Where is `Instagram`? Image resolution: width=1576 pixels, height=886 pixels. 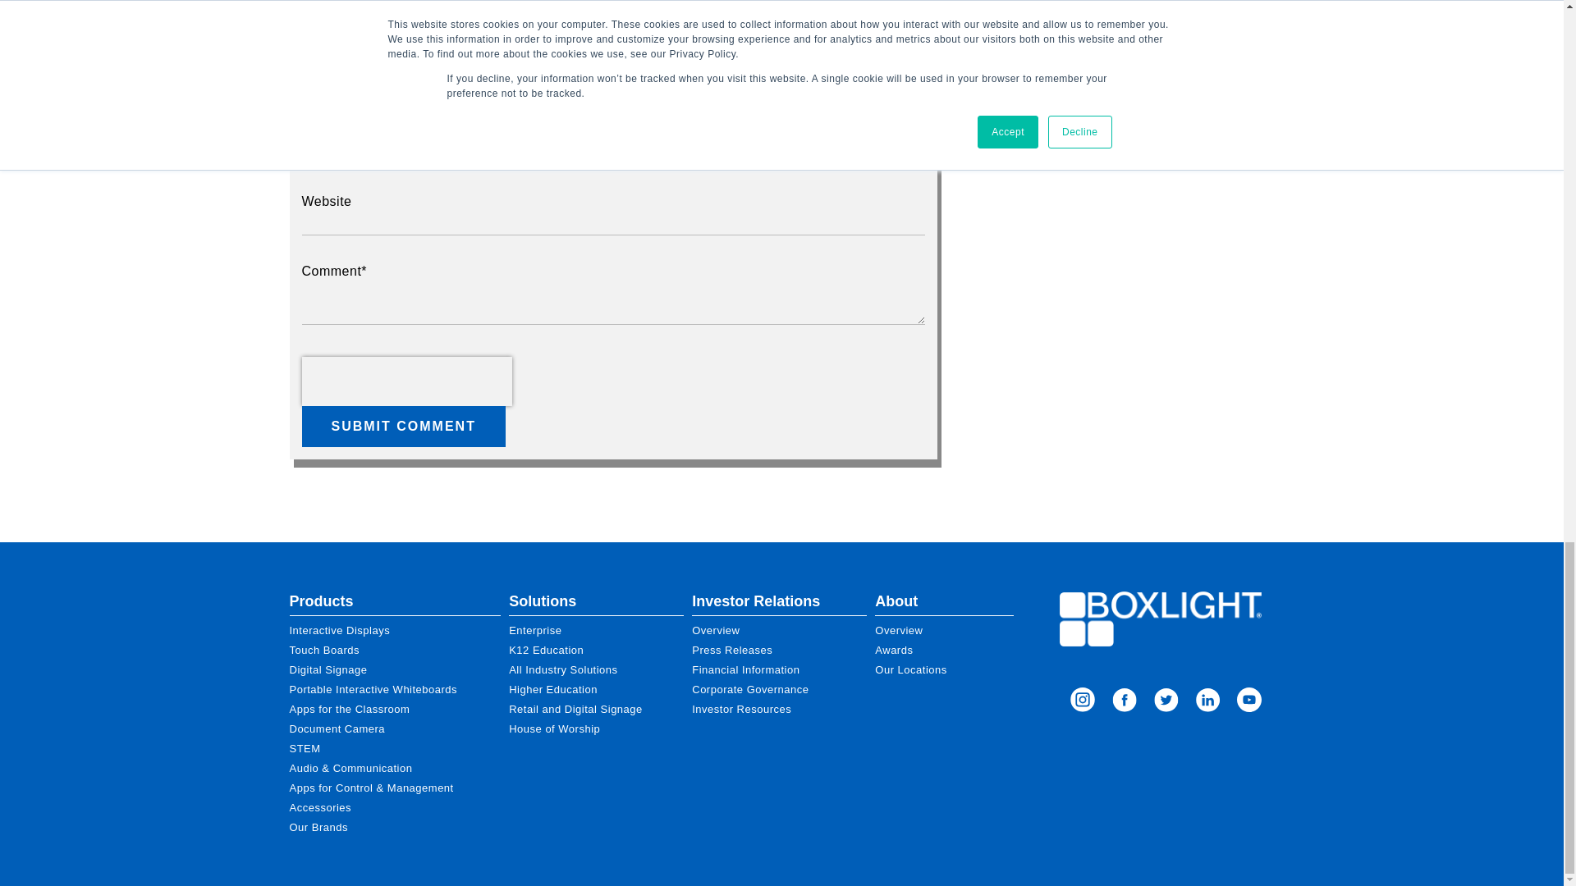
Instagram is located at coordinates (1082, 702).